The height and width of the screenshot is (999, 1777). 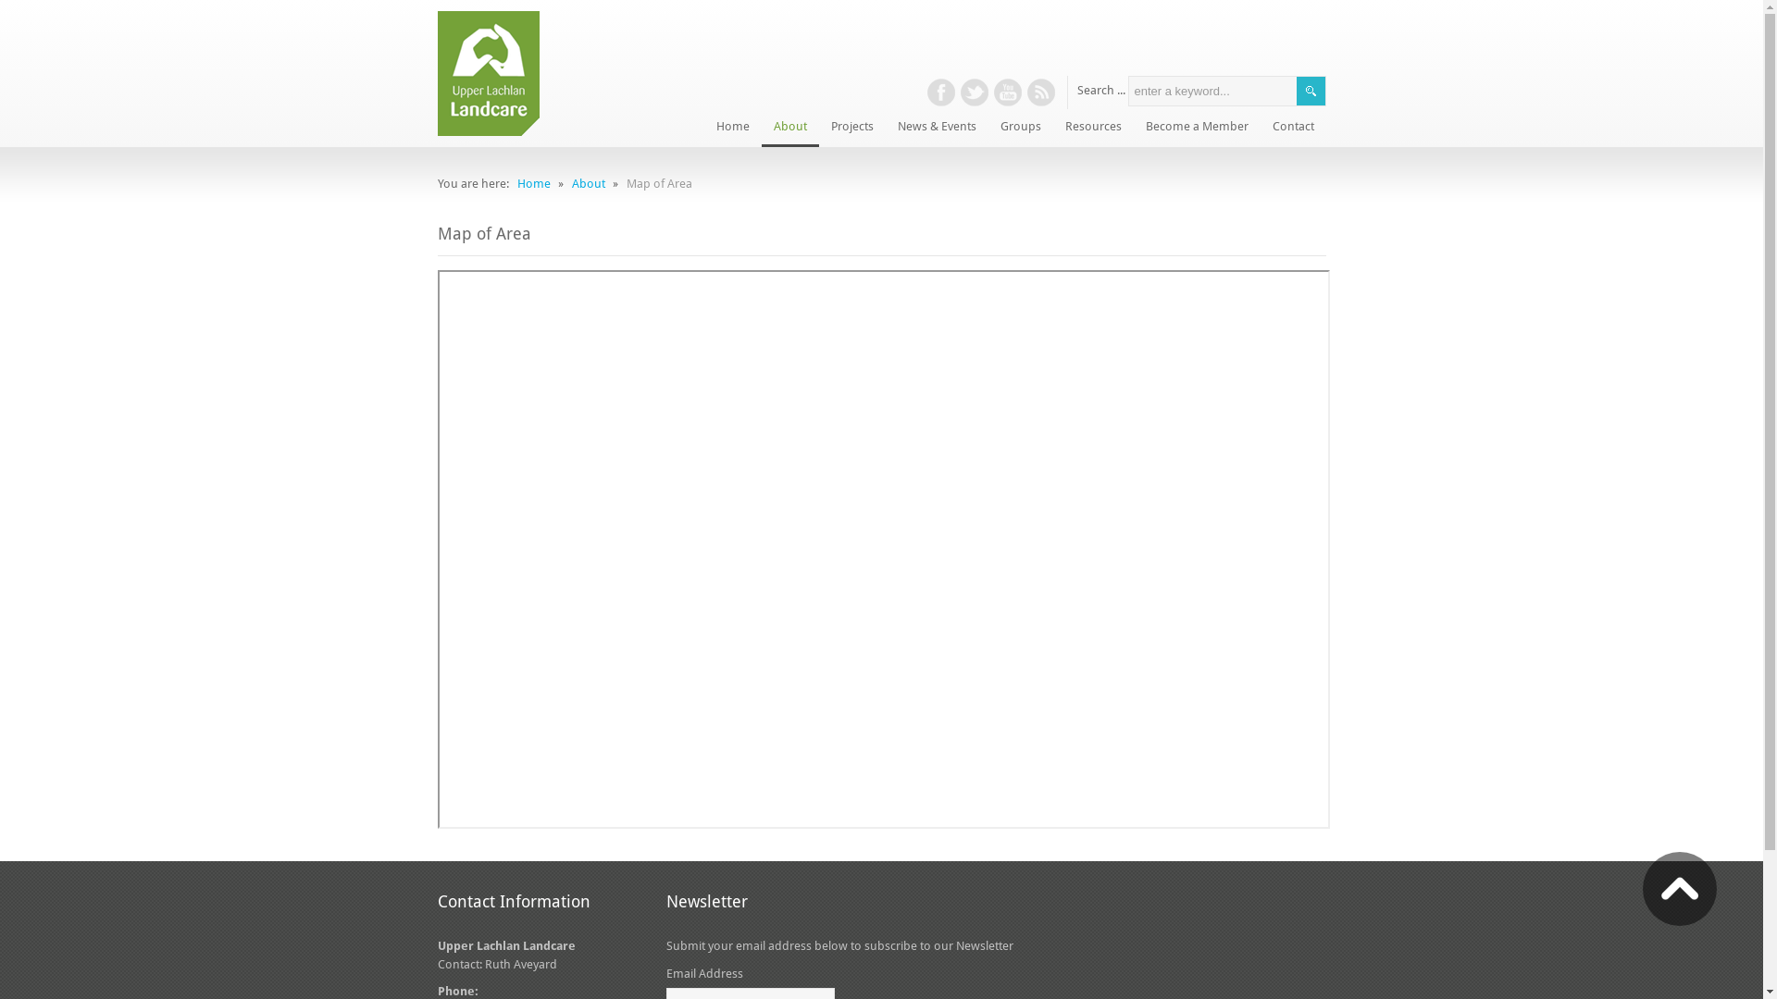 I want to click on  , so click(x=1007, y=92).